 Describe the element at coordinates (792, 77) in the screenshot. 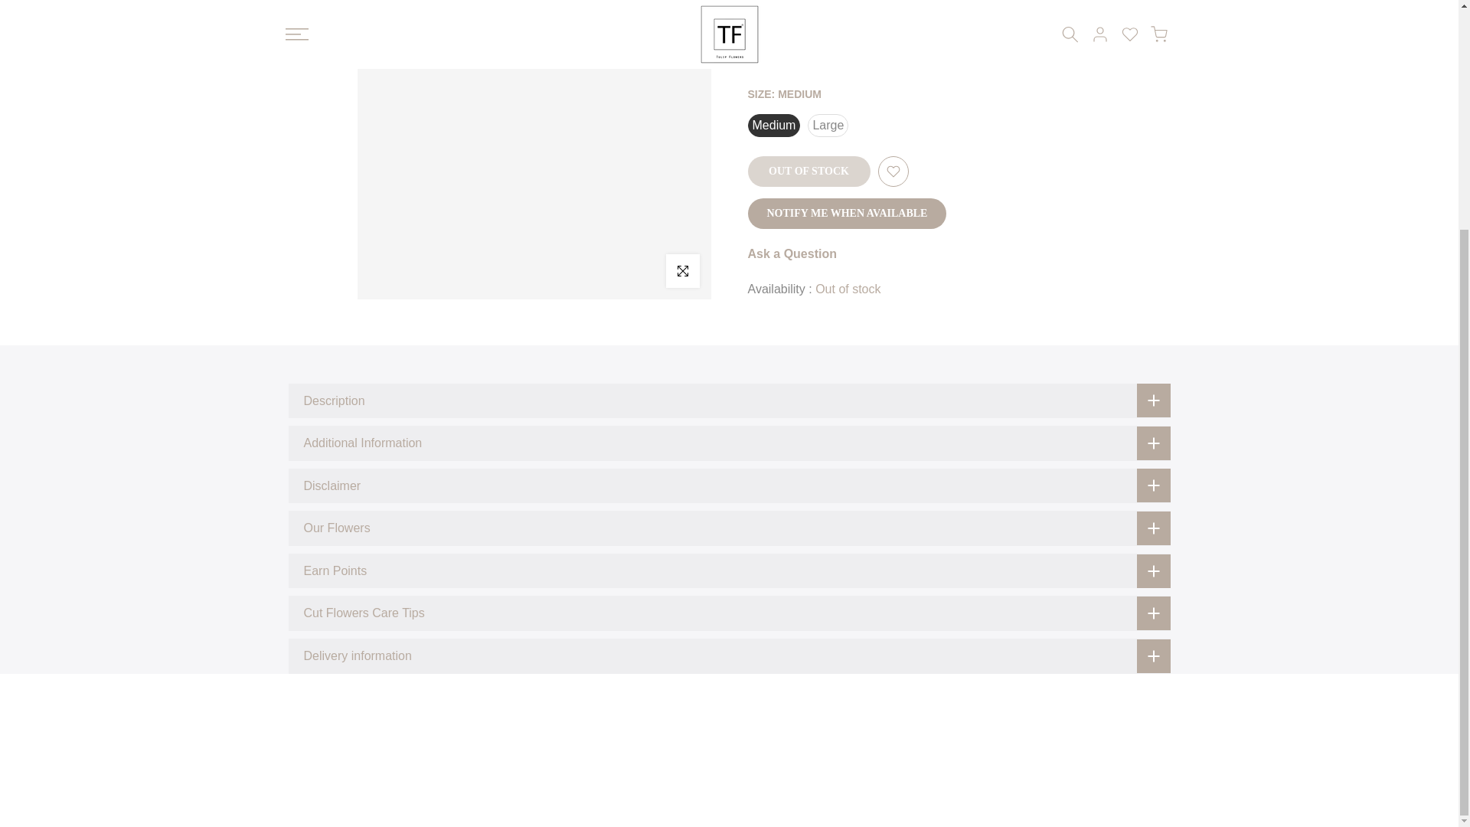

I see `Ask a Question` at that location.